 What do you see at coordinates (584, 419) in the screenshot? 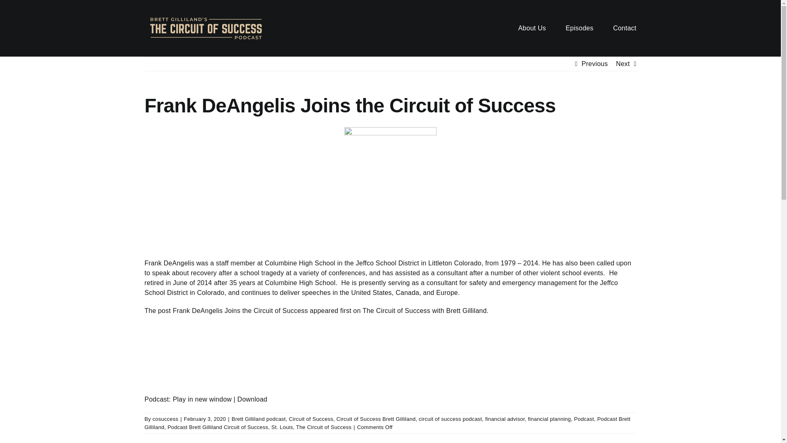
I see `Podcast` at bounding box center [584, 419].